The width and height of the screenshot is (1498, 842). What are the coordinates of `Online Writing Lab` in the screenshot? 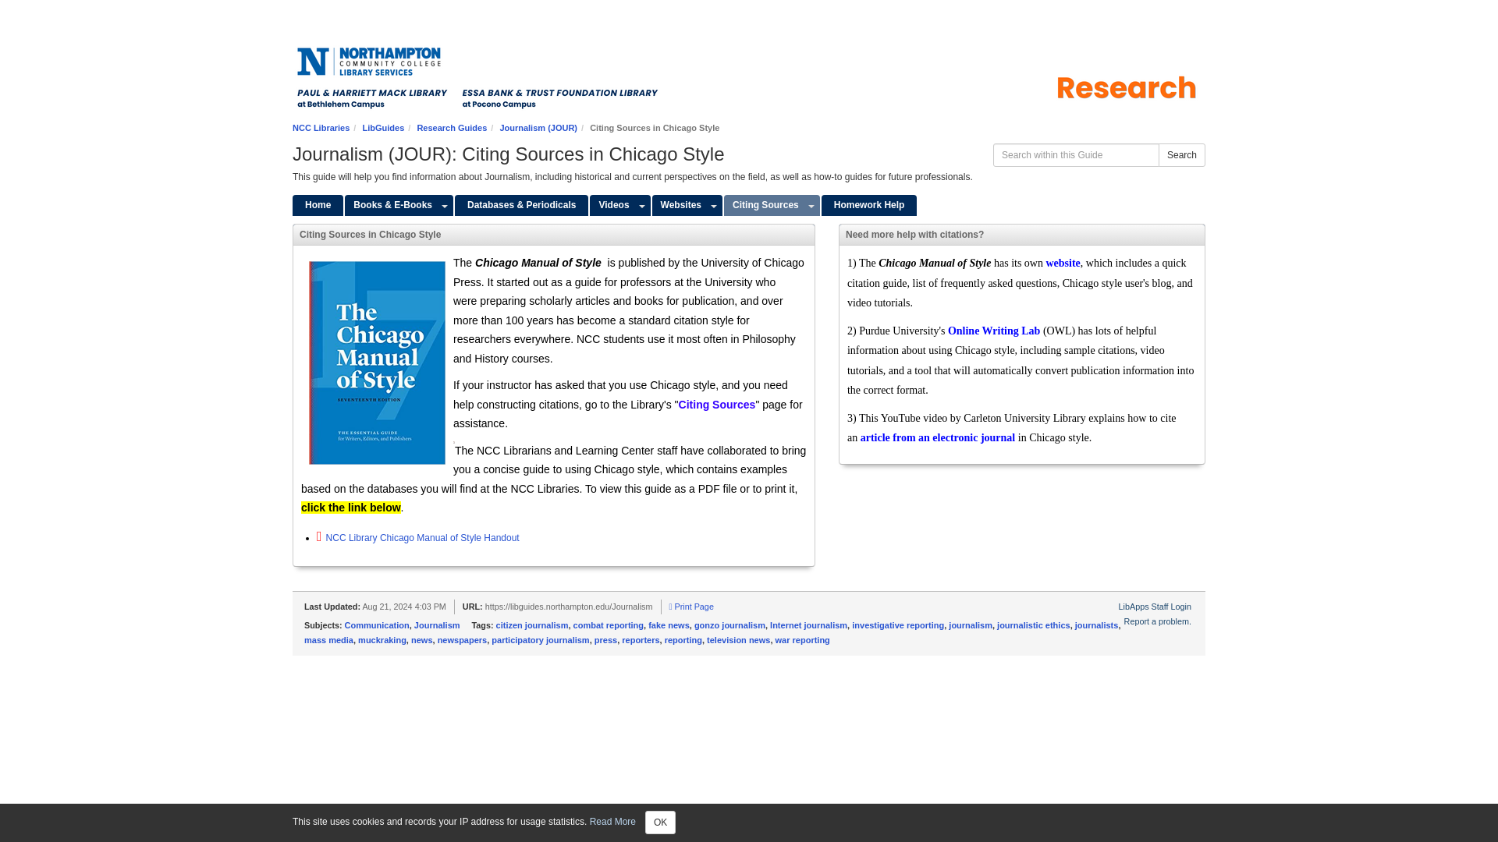 It's located at (994, 331).